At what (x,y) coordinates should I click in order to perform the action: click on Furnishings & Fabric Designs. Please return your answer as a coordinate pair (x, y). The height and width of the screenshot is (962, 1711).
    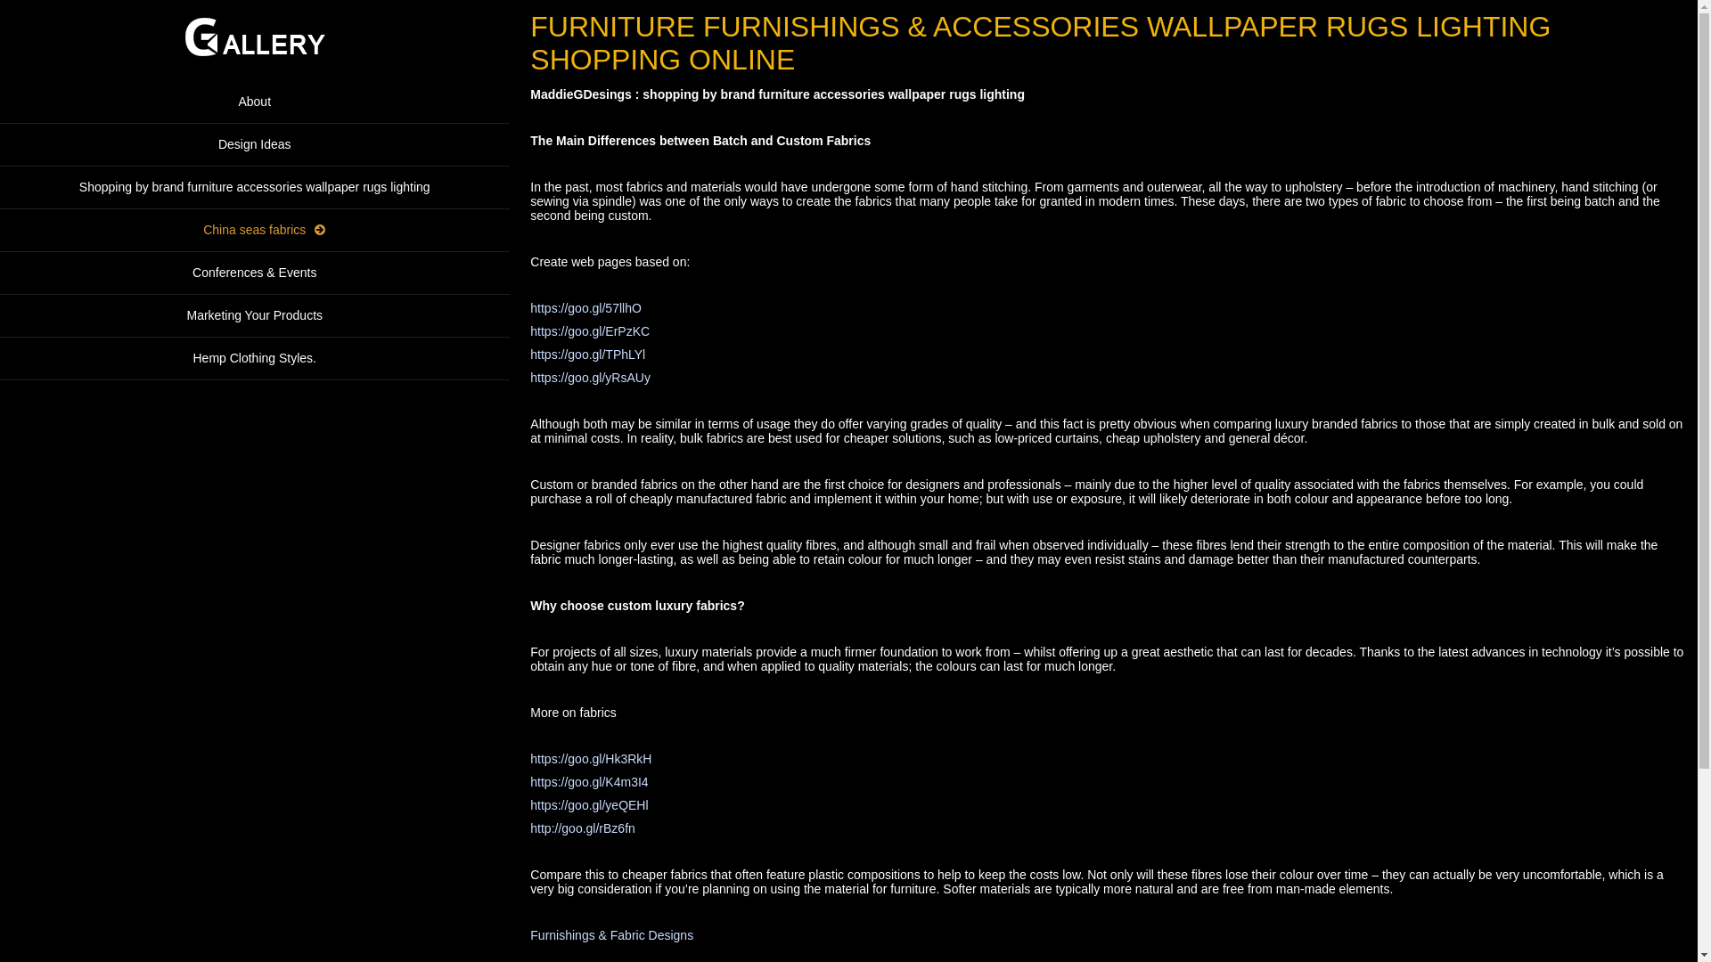
    Looking at the image, I should click on (611, 935).